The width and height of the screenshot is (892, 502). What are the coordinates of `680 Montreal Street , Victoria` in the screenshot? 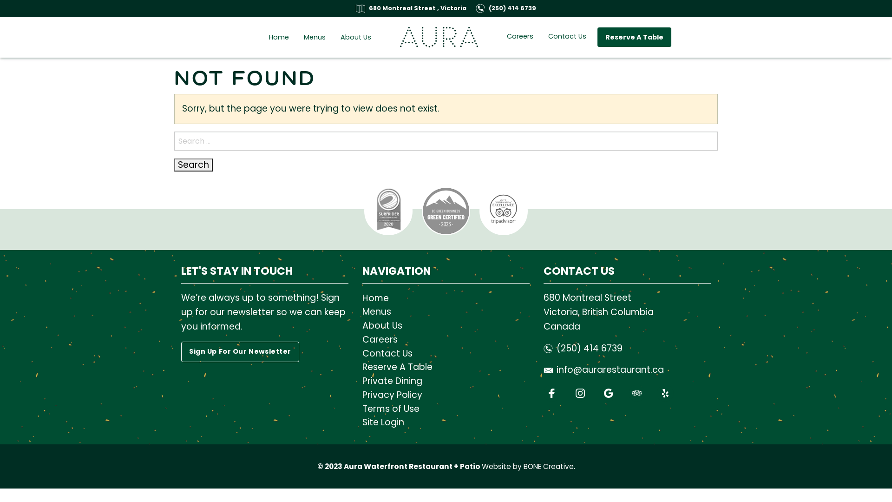 It's located at (411, 8).